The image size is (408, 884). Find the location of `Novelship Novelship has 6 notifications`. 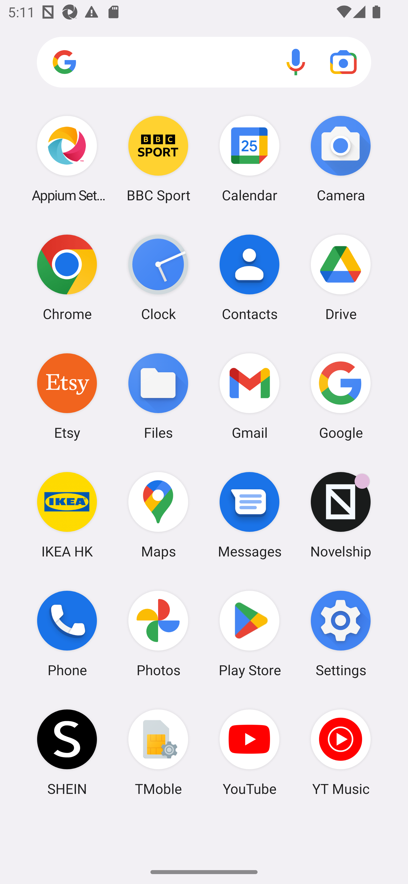

Novelship Novelship has 6 notifications is located at coordinates (341, 515).